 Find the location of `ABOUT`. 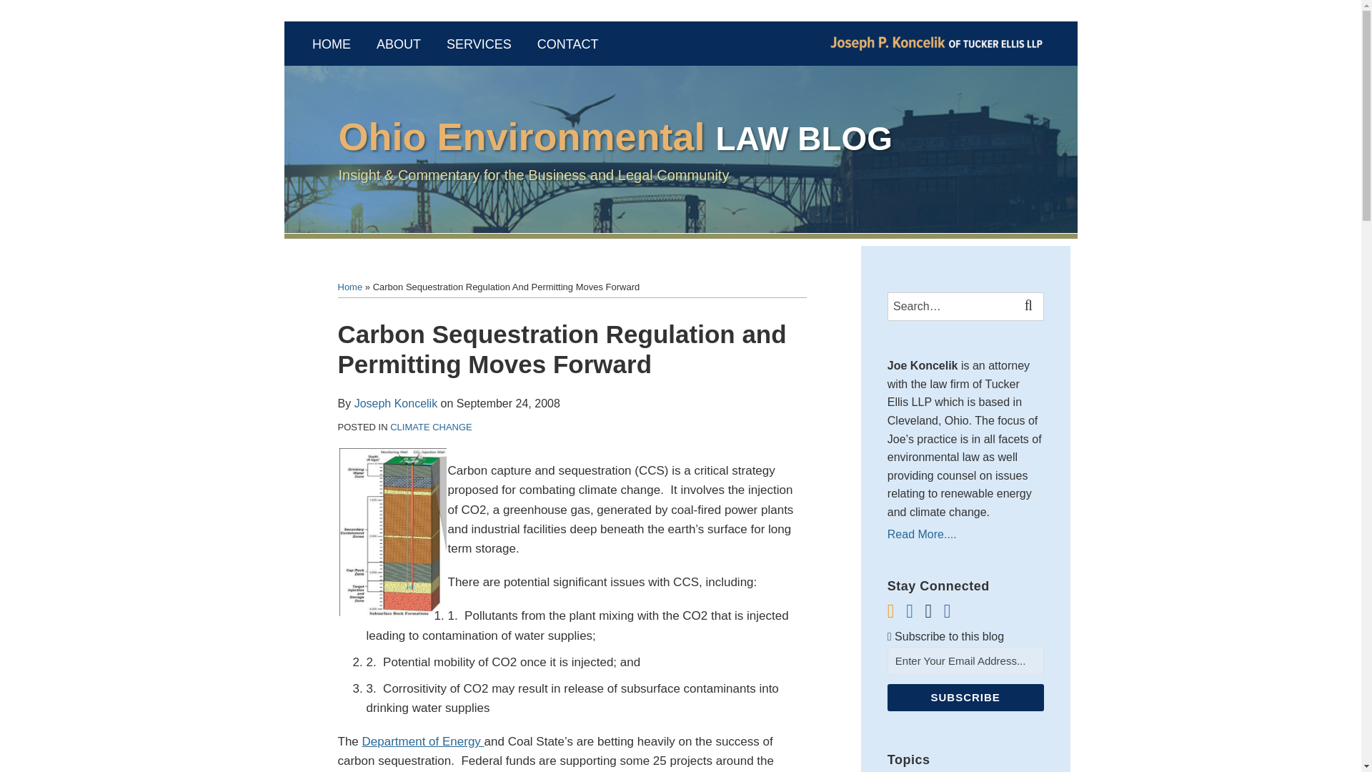

ABOUT is located at coordinates (399, 44).